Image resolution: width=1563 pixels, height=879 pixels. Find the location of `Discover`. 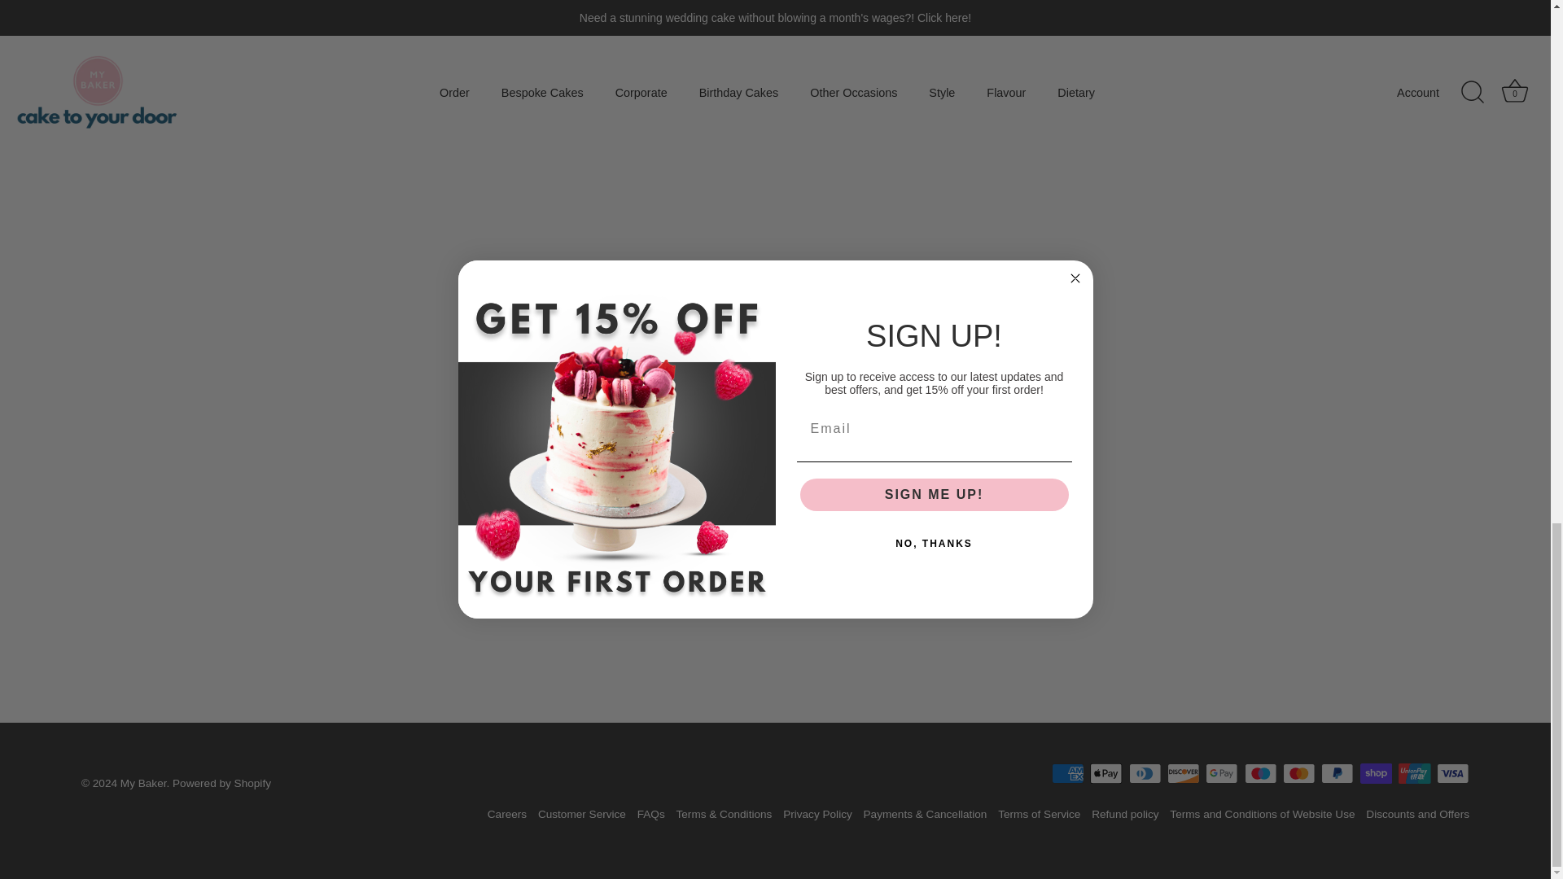

Discover is located at coordinates (1183, 773).